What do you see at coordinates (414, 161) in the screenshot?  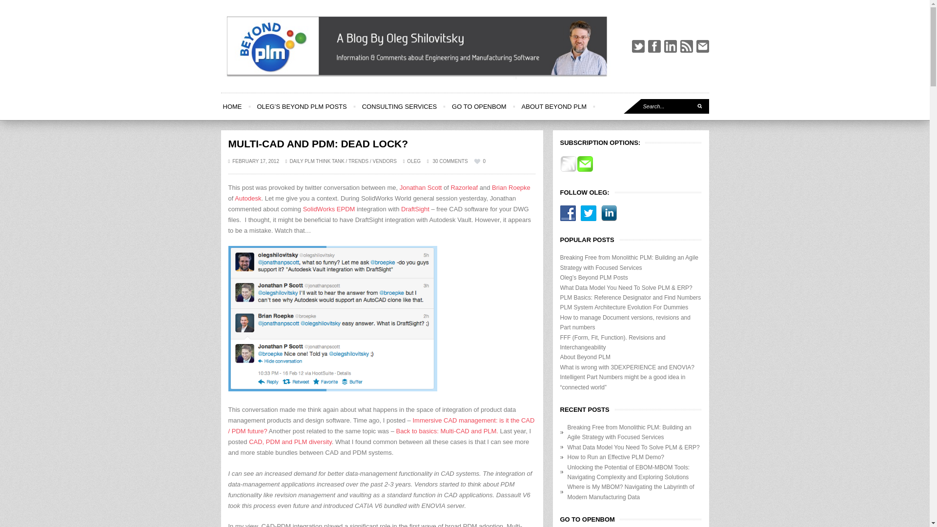 I see `Posts by Oleg` at bounding box center [414, 161].